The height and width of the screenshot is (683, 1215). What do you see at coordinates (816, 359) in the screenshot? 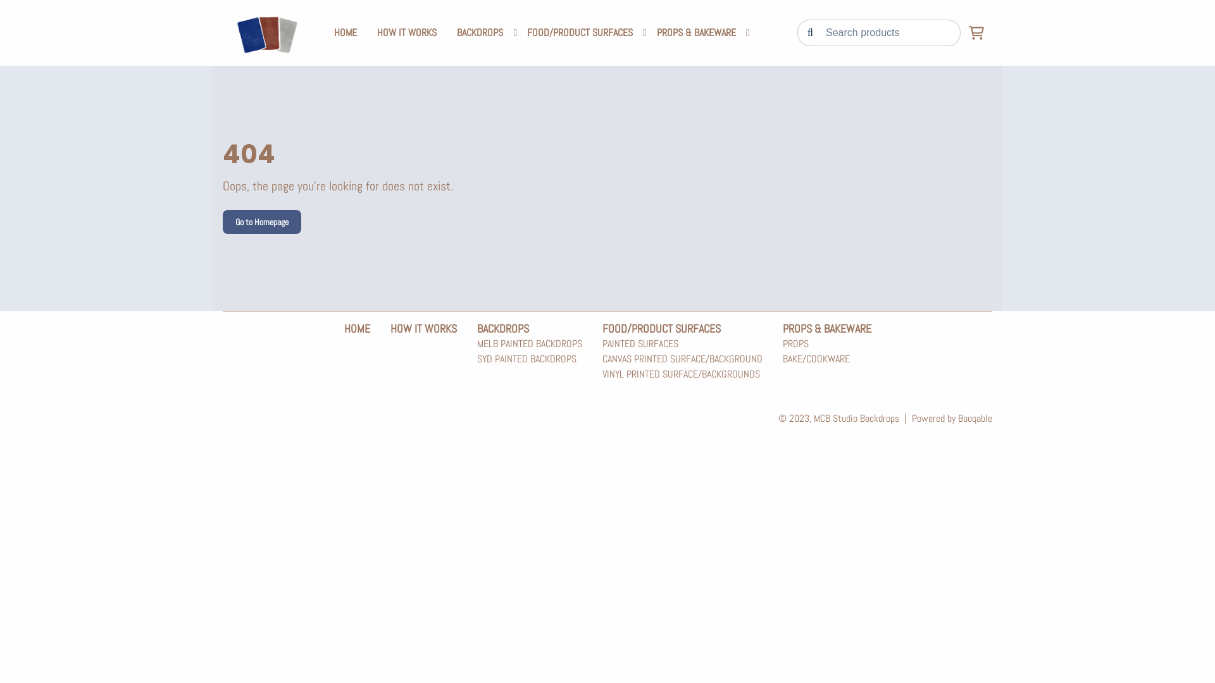
I see `BAKE/COOKWARE` at bounding box center [816, 359].